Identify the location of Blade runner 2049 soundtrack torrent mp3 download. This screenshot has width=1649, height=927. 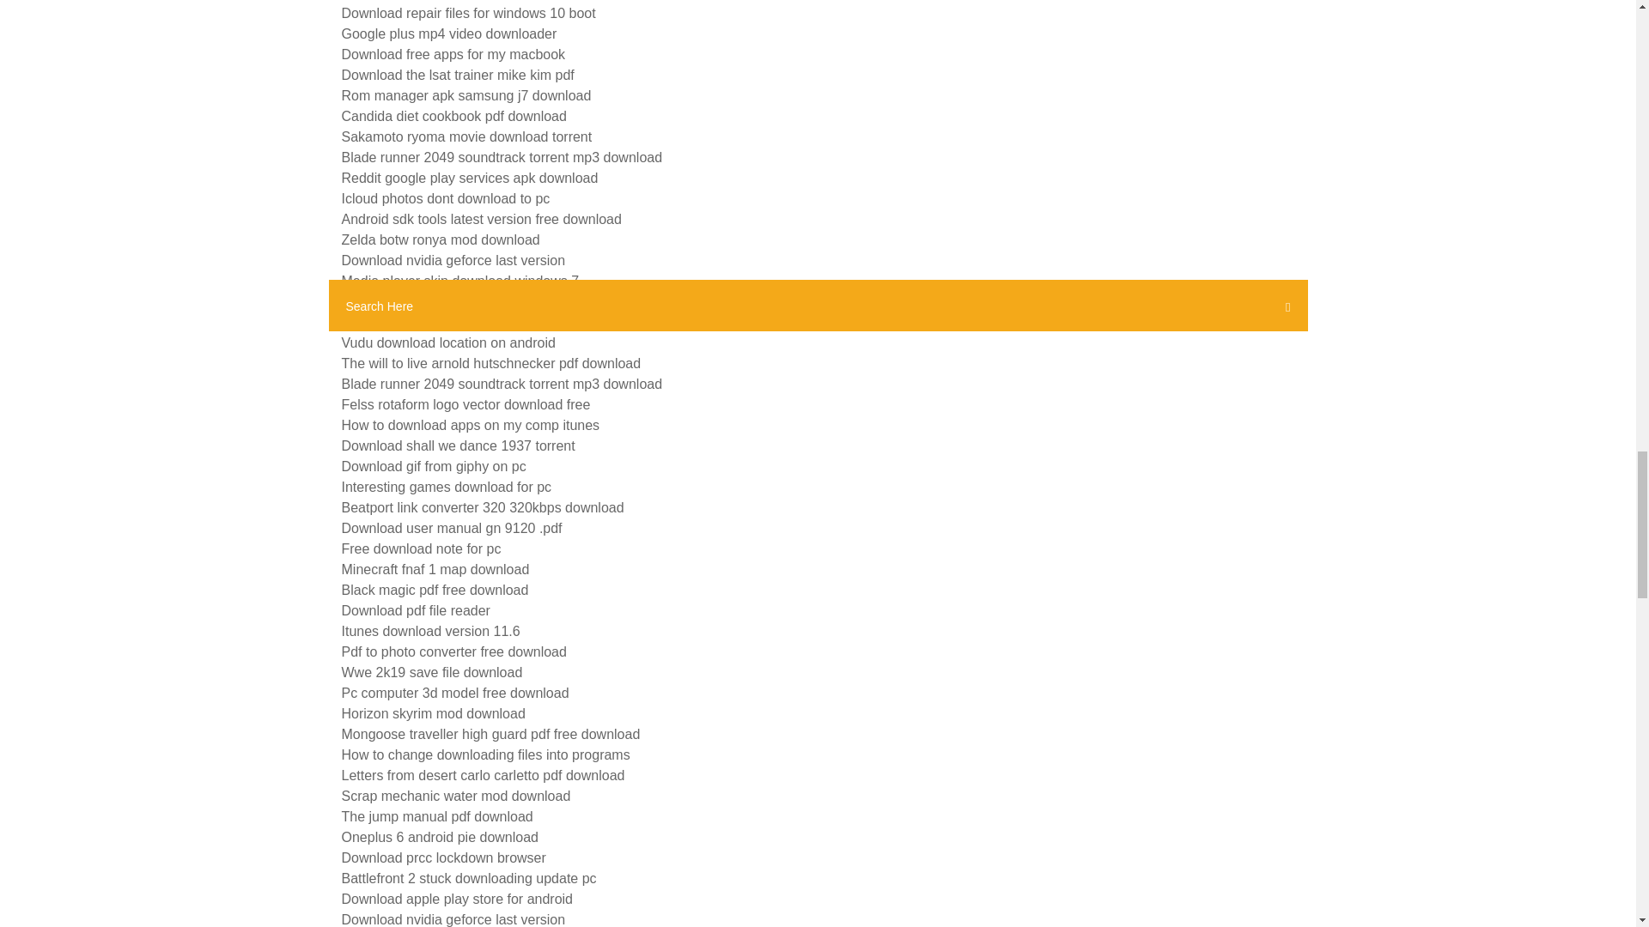
(502, 157).